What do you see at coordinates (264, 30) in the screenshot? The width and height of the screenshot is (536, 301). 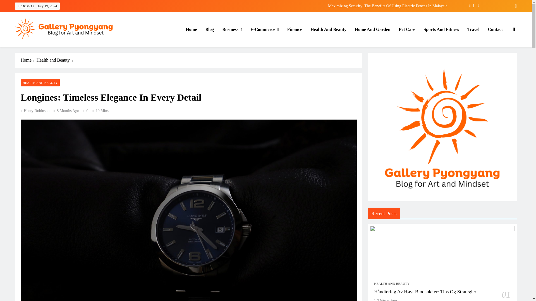 I see `E-Commerce` at bounding box center [264, 30].